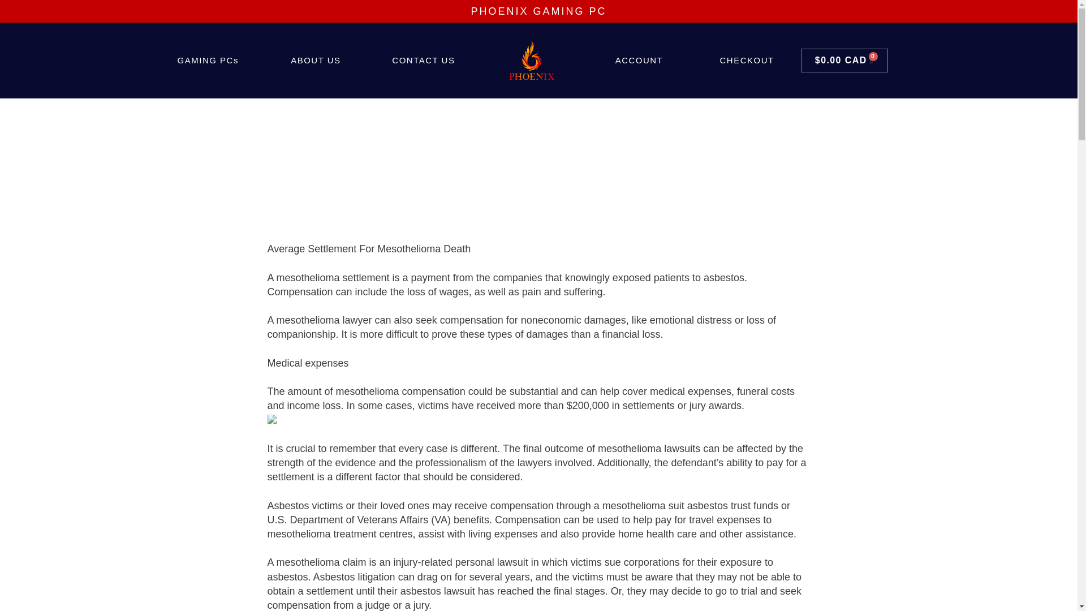  Describe the element at coordinates (208, 60) in the screenshot. I see `GAMING PCs` at that location.